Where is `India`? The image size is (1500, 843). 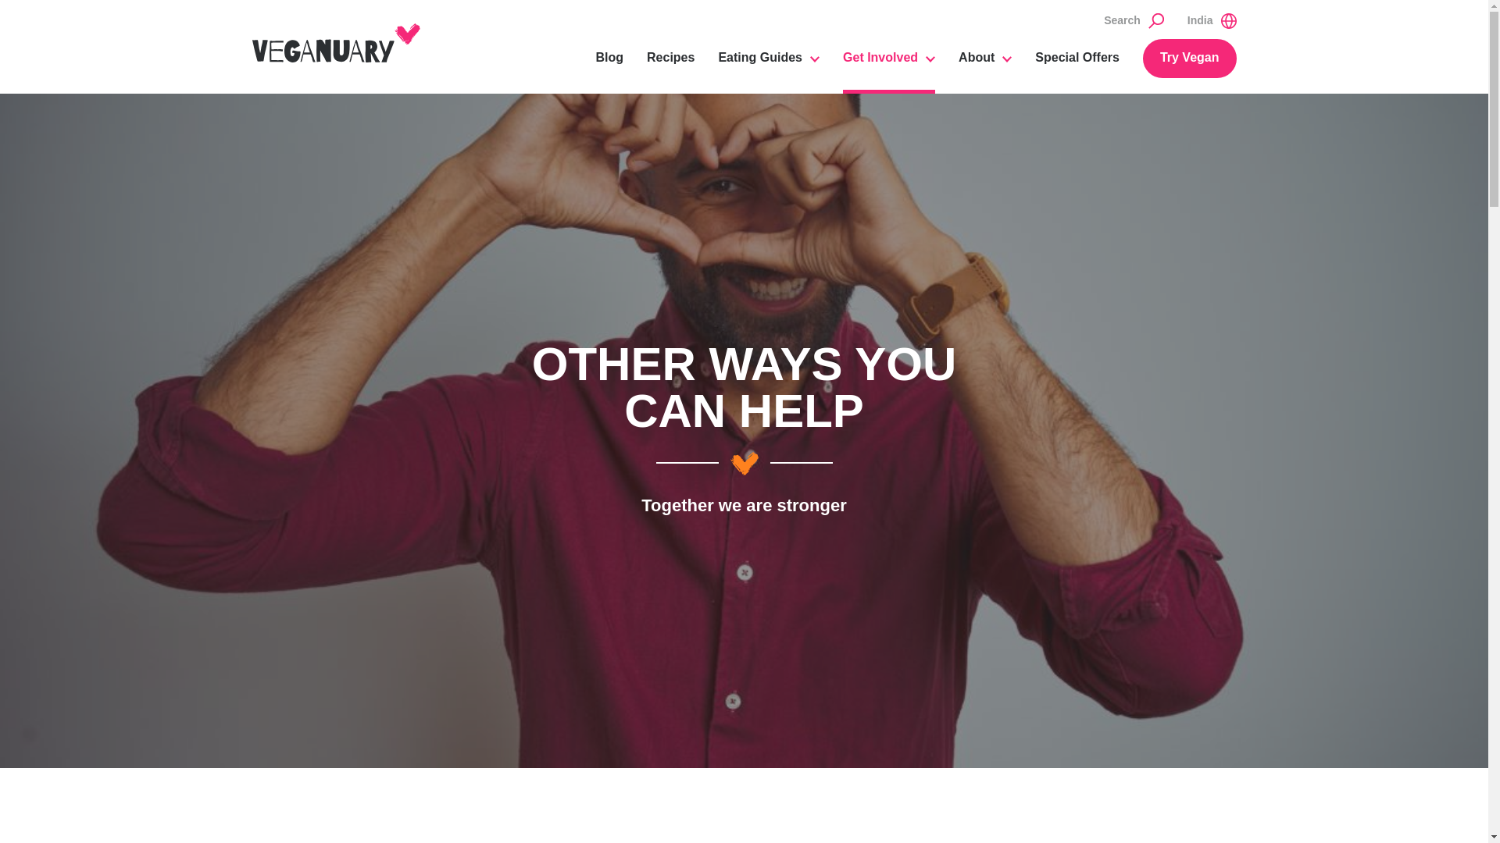
India is located at coordinates (1212, 20).